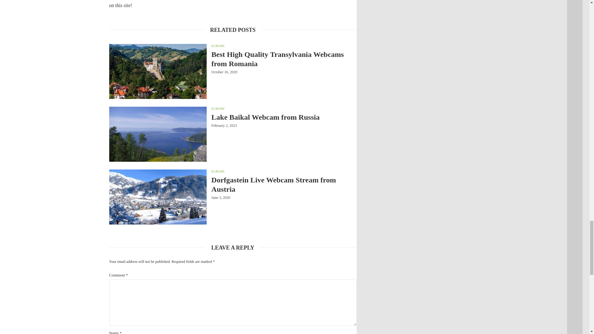  What do you see at coordinates (218, 171) in the screenshot?
I see `EUROPE` at bounding box center [218, 171].